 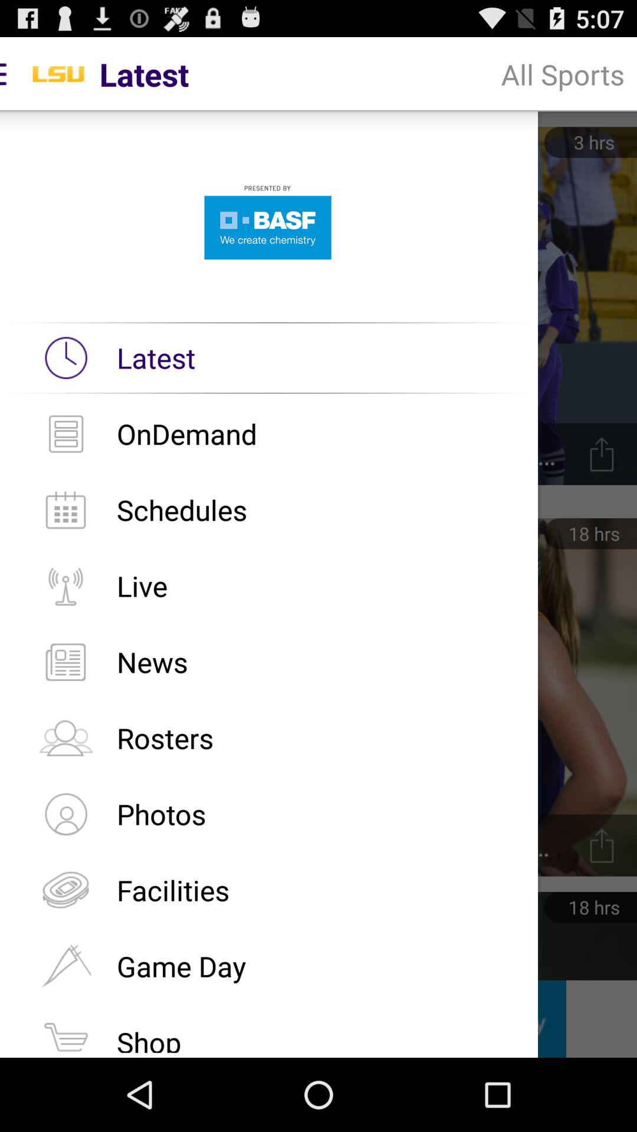 What do you see at coordinates (65, 890) in the screenshot?
I see `select the symbol which is left to facilities` at bounding box center [65, 890].